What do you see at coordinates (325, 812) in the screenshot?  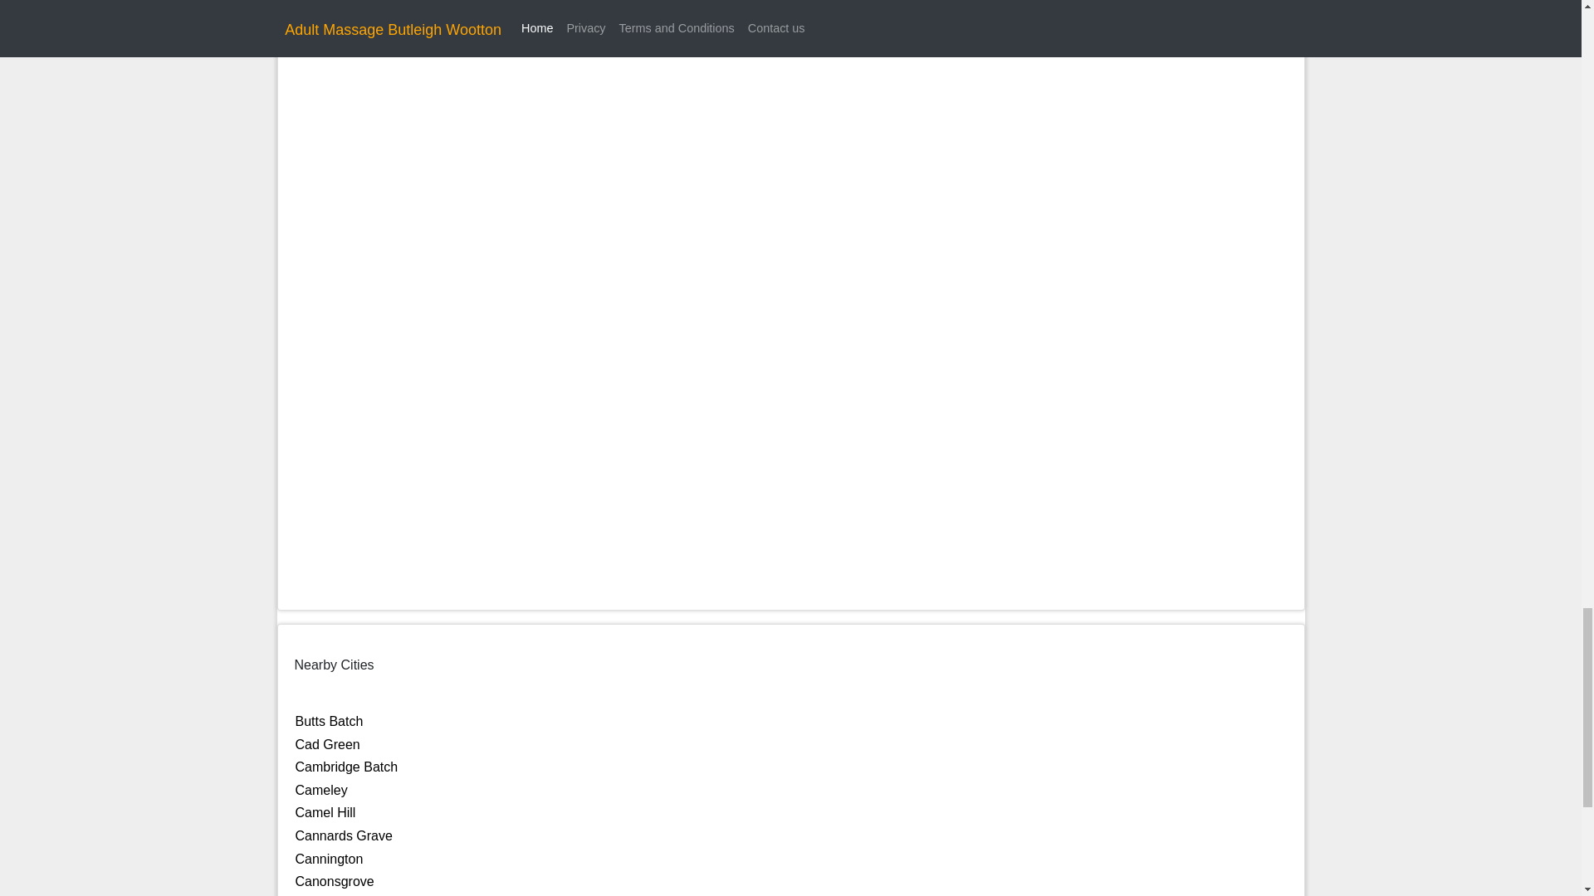 I see `Camel Hill` at bounding box center [325, 812].